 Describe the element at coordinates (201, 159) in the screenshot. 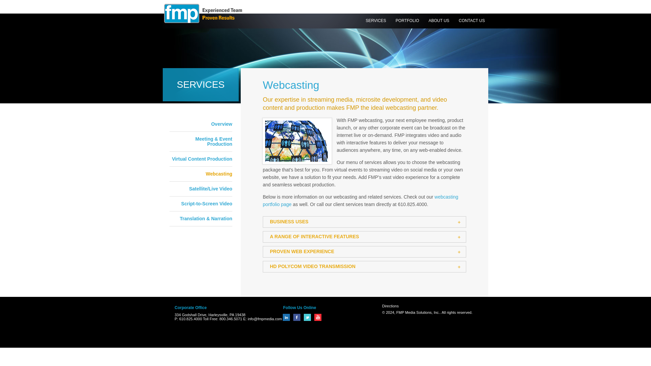

I see `Virtual Content Production` at that location.